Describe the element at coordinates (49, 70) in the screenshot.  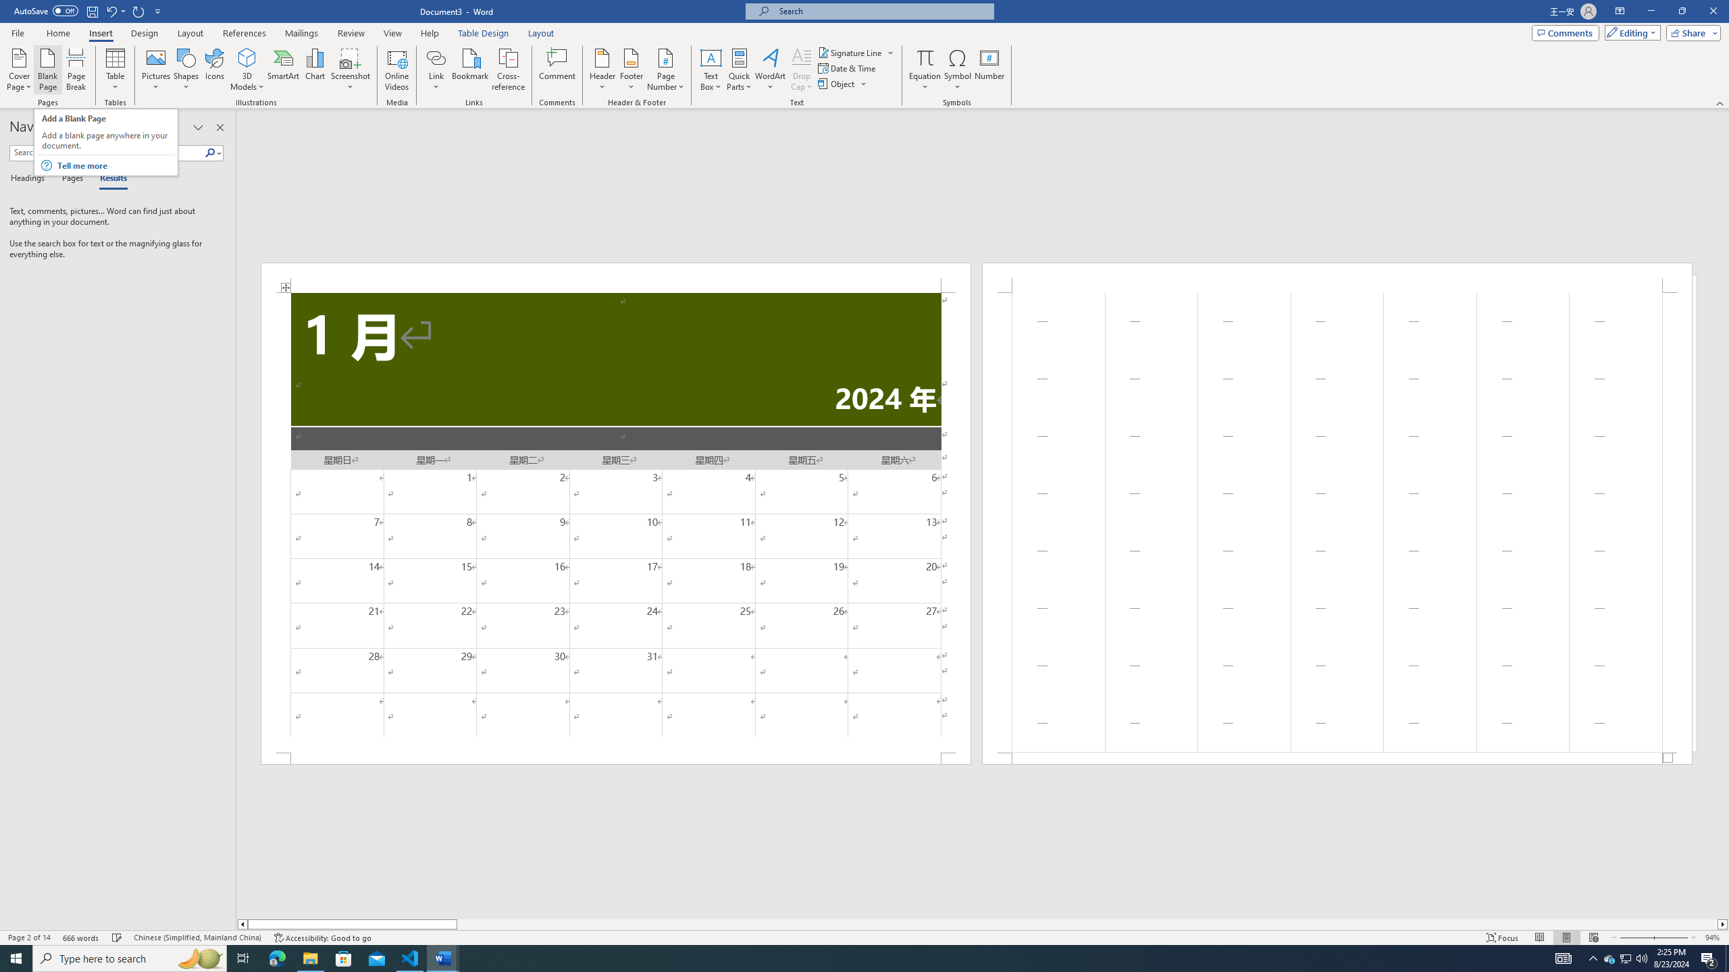
I see `Blank Page` at that location.